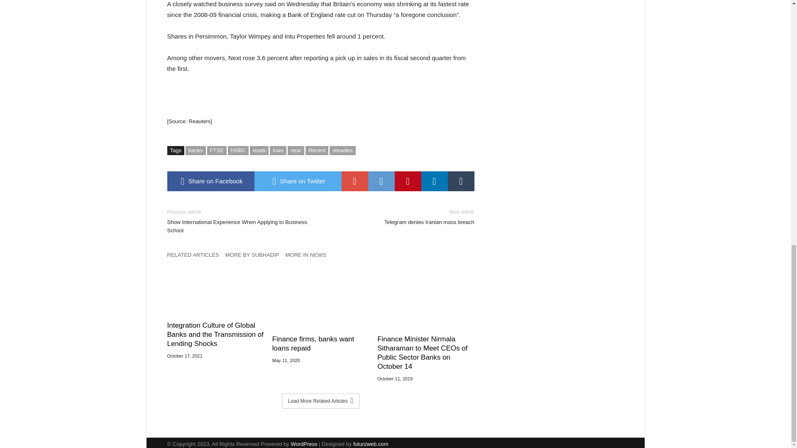  Describe the element at coordinates (381, 181) in the screenshot. I see `Share on Reddit` at that location.